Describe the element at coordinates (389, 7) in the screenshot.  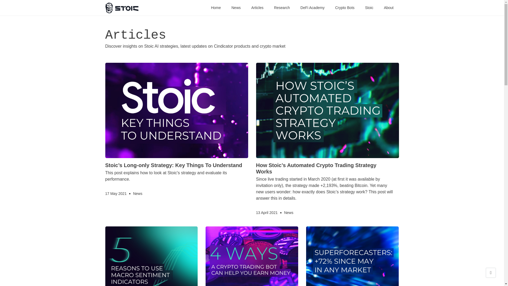
I see `About` at that location.